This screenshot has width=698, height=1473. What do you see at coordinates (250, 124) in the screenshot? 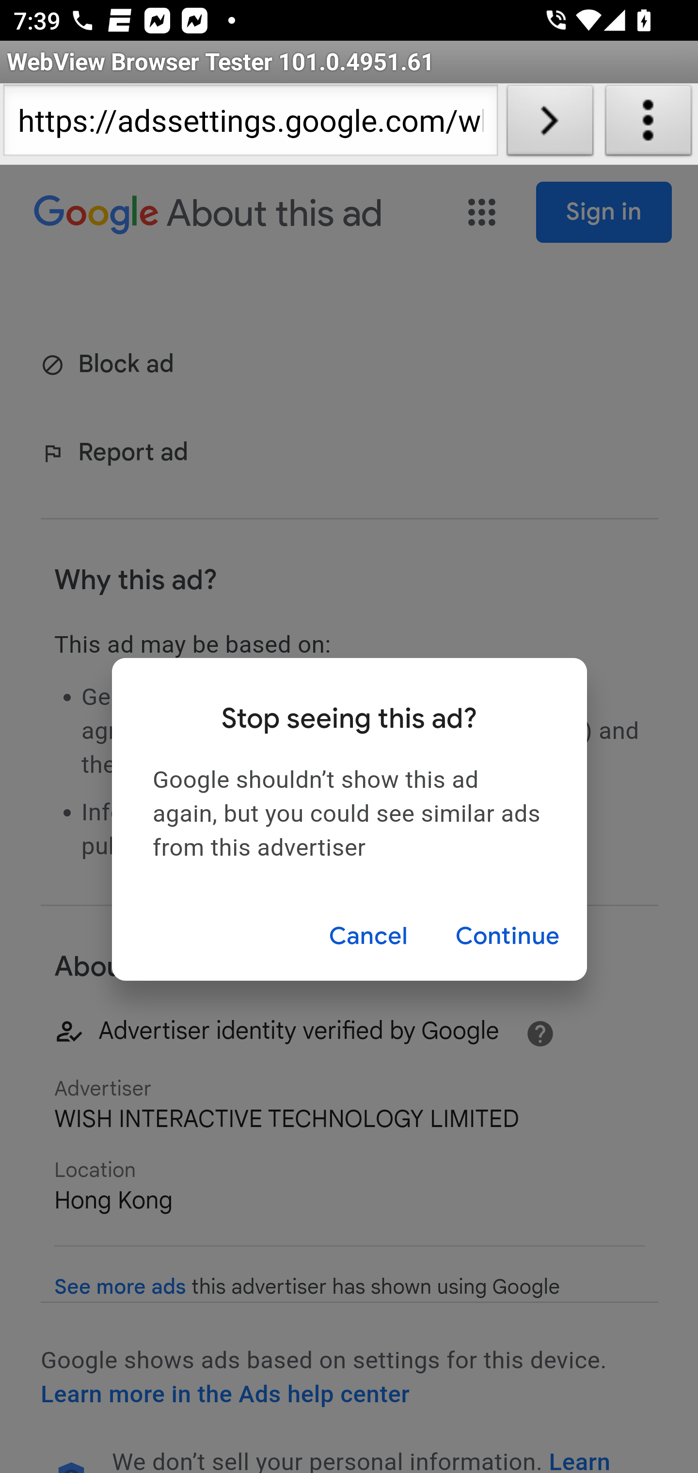
I see `https://adssettings.google.com/whythisad` at bounding box center [250, 124].